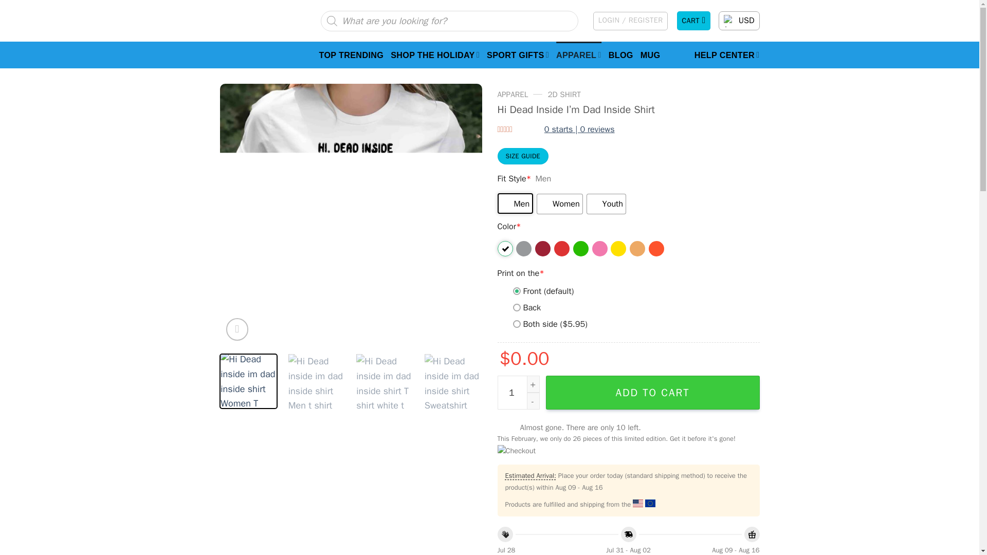 The height and width of the screenshot is (555, 987). I want to click on 1, so click(518, 393).